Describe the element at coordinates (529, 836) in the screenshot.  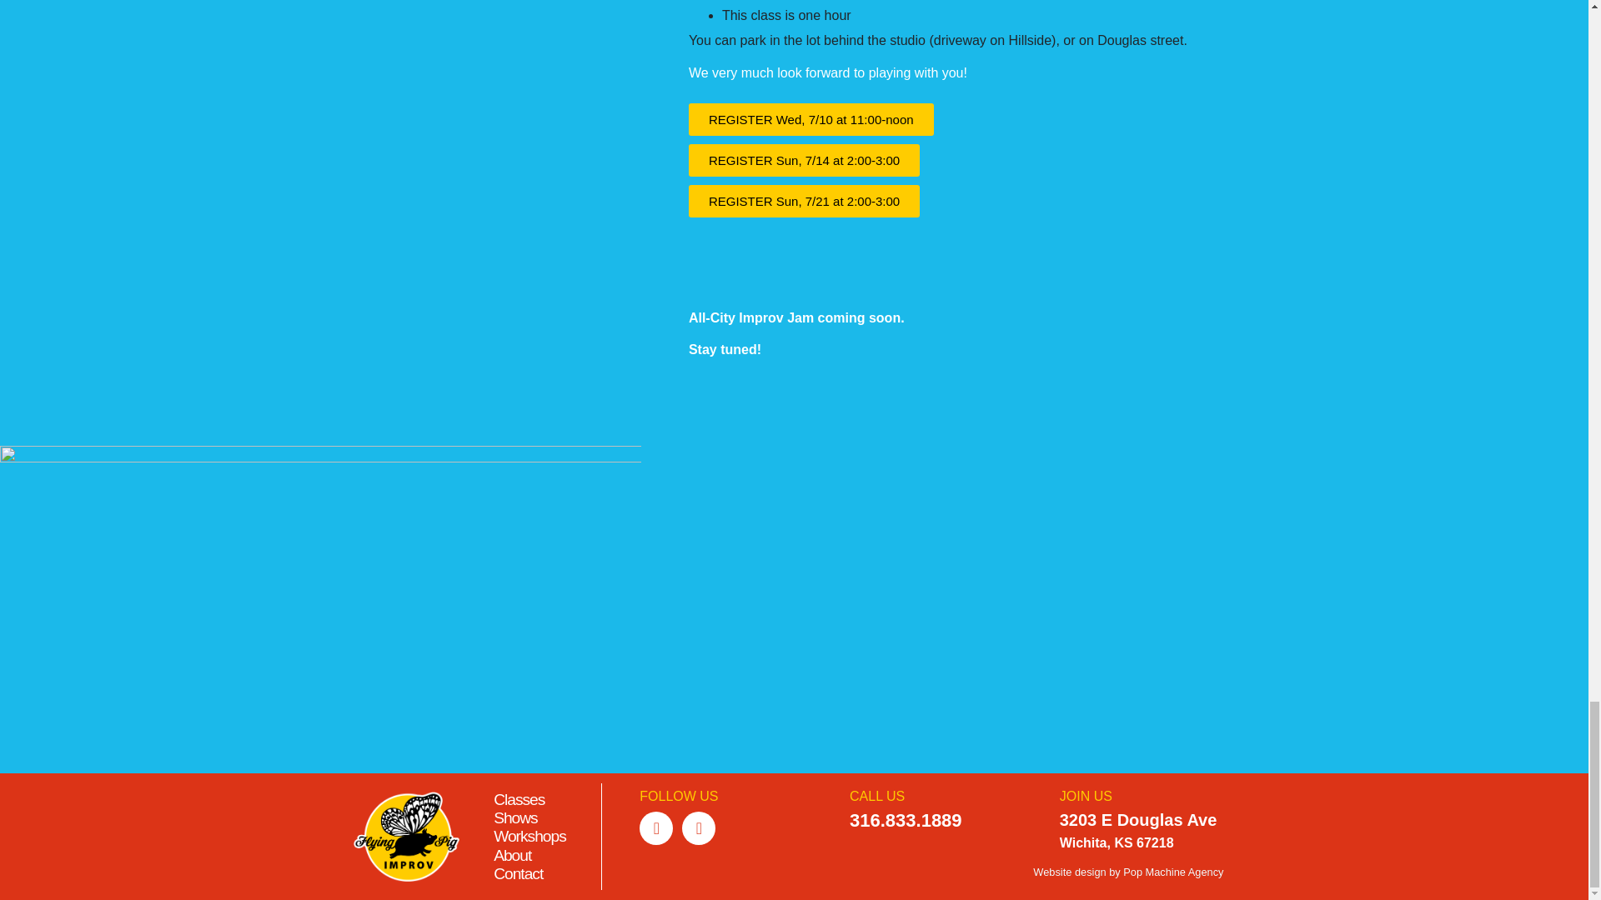
I see `Workshops` at that location.